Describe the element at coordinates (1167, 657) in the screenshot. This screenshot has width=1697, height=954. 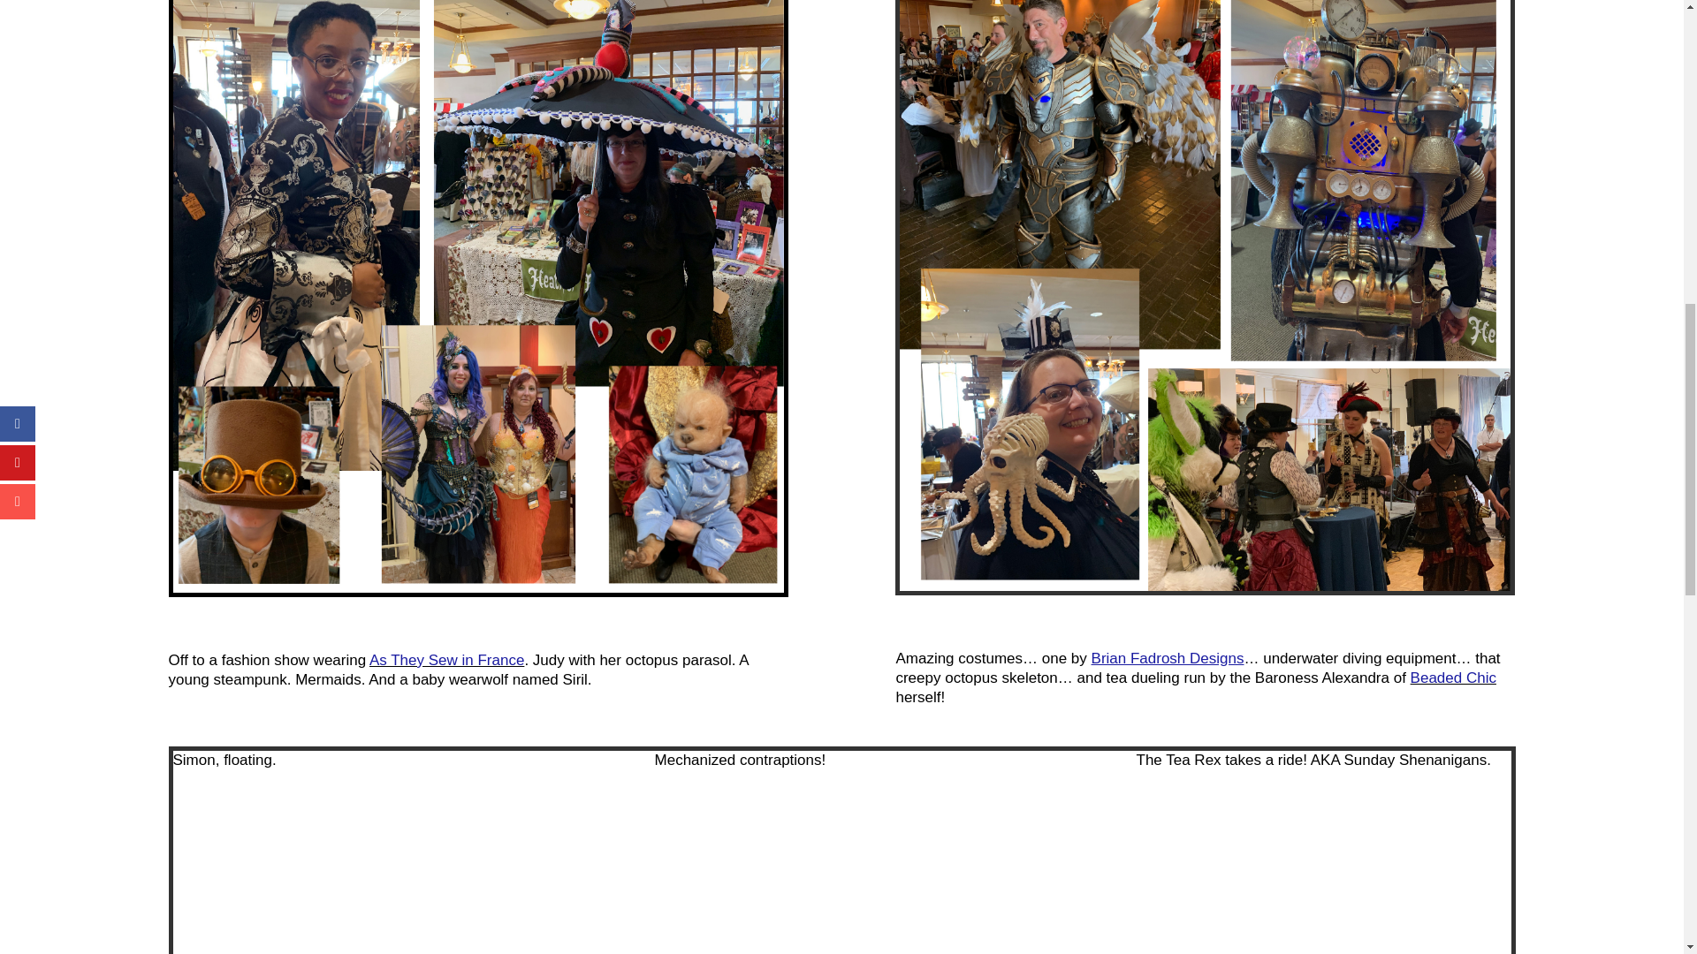
I see `Brian Fadrosh Designs` at that location.